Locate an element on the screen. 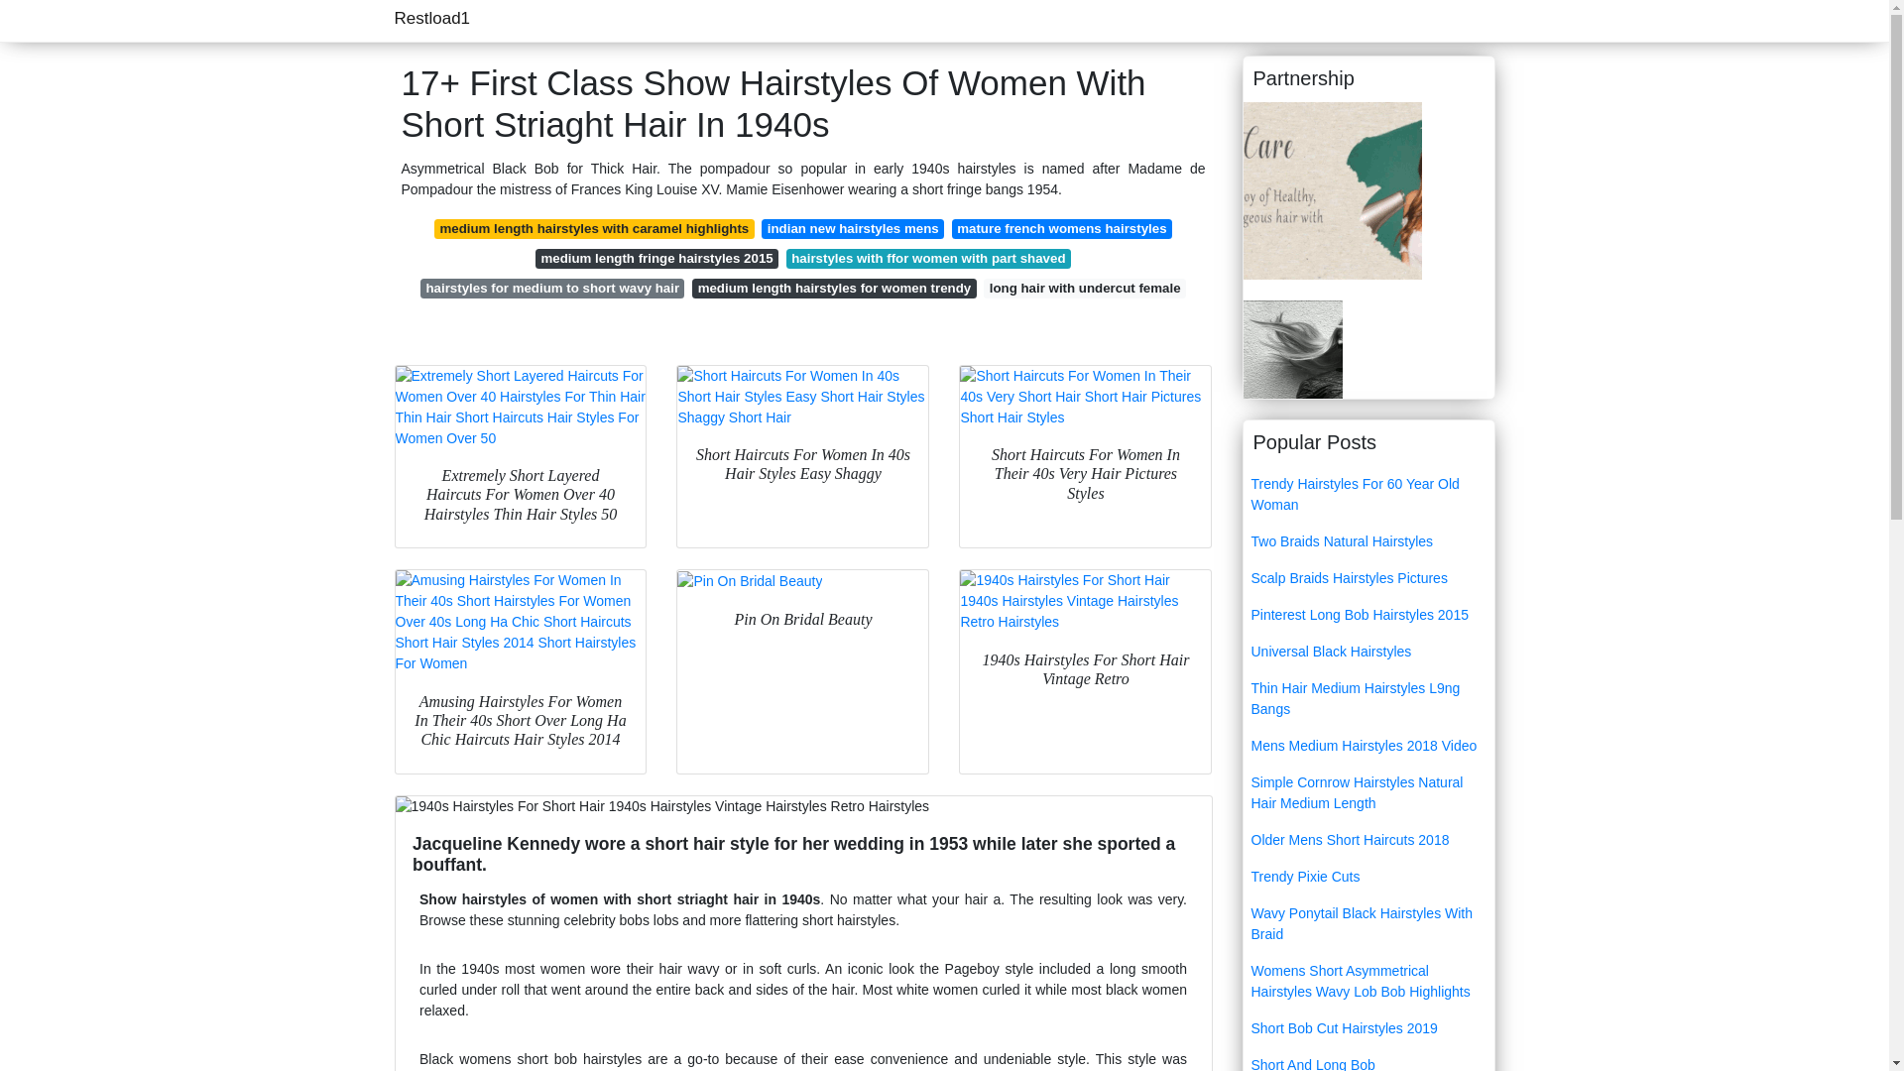 This screenshot has height=1071, width=1904. Universal Black Hairstyles is located at coordinates (1368, 653).